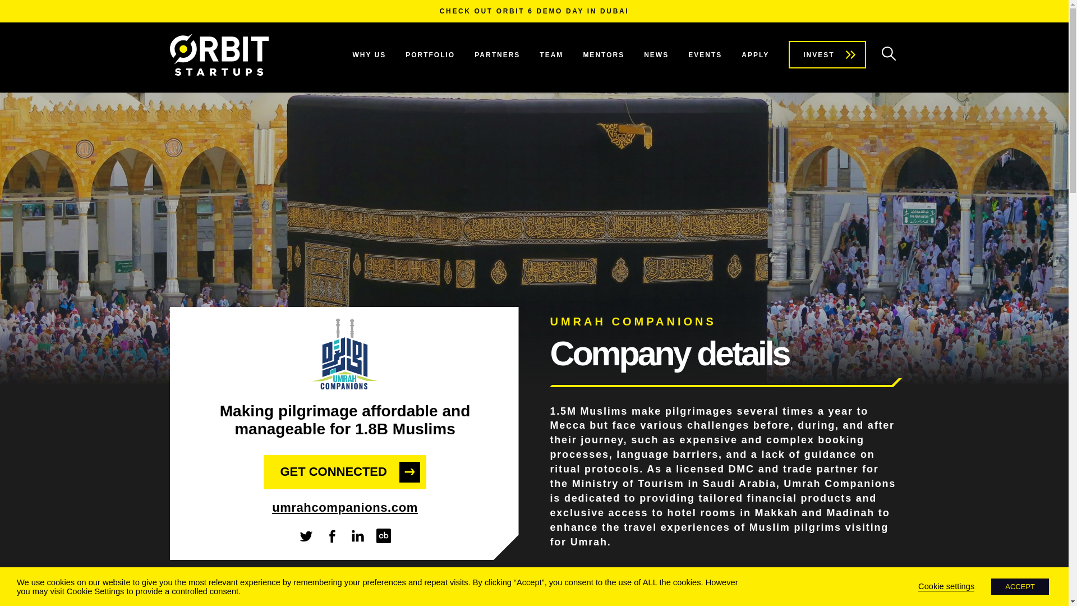 This screenshot has height=606, width=1077. Describe the element at coordinates (767, 579) in the screenshot. I see `SAUDI ARABIA` at that location.